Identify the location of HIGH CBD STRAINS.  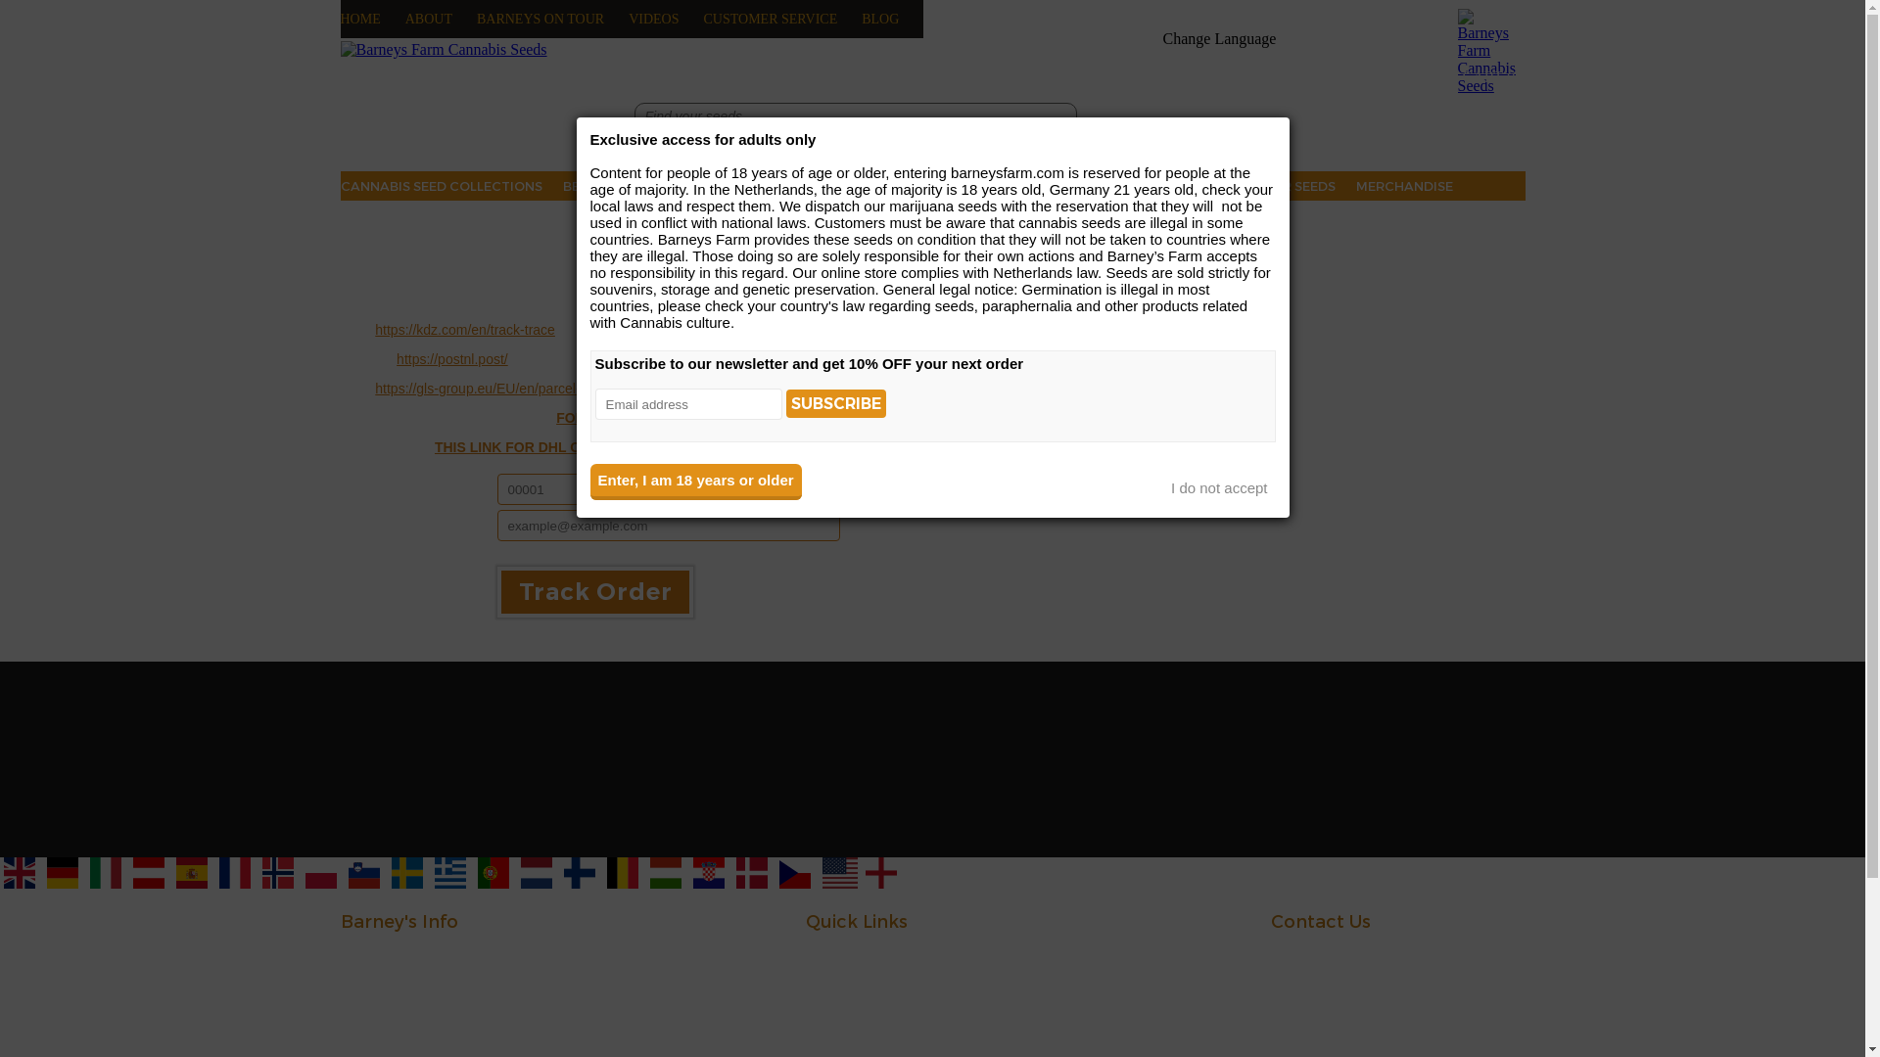
(854, 186).